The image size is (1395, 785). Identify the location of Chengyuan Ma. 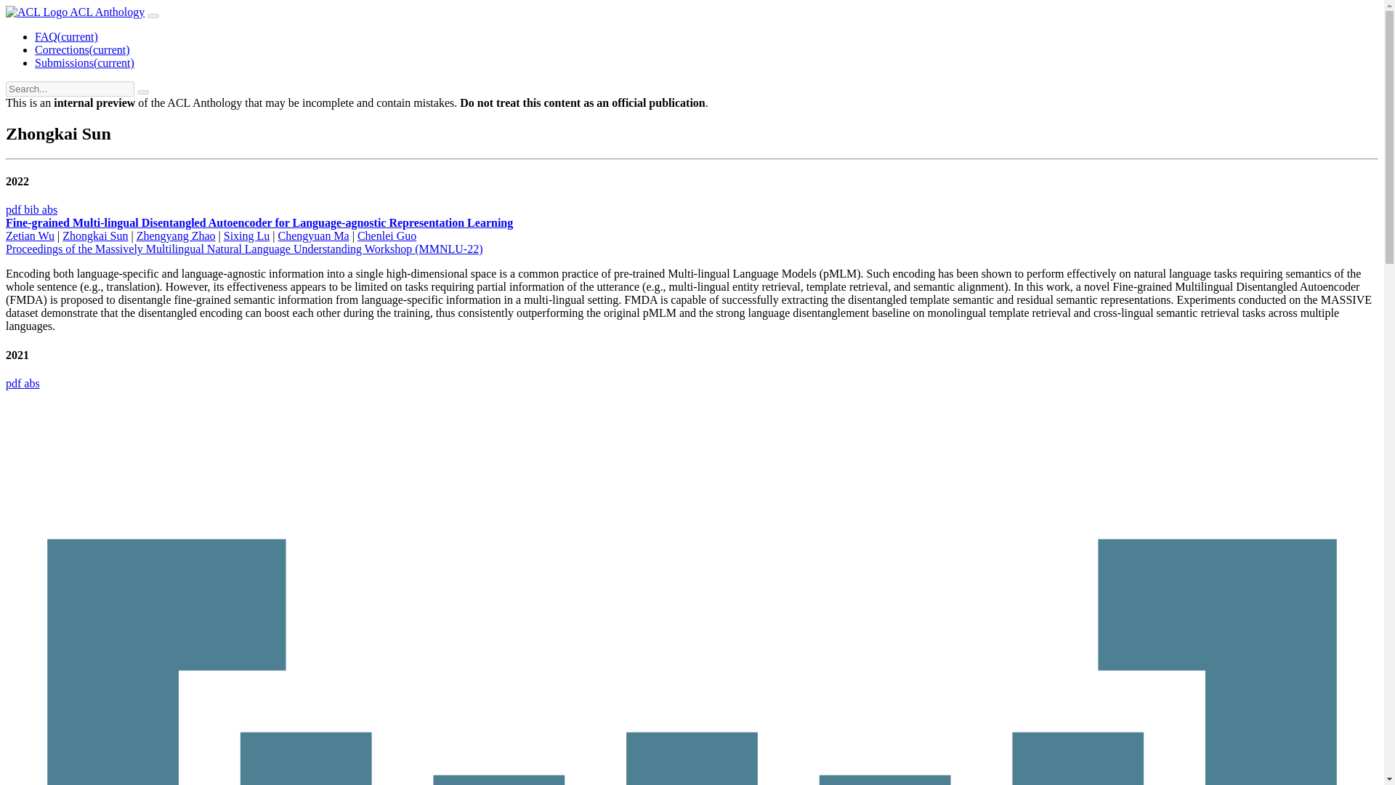
(313, 235).